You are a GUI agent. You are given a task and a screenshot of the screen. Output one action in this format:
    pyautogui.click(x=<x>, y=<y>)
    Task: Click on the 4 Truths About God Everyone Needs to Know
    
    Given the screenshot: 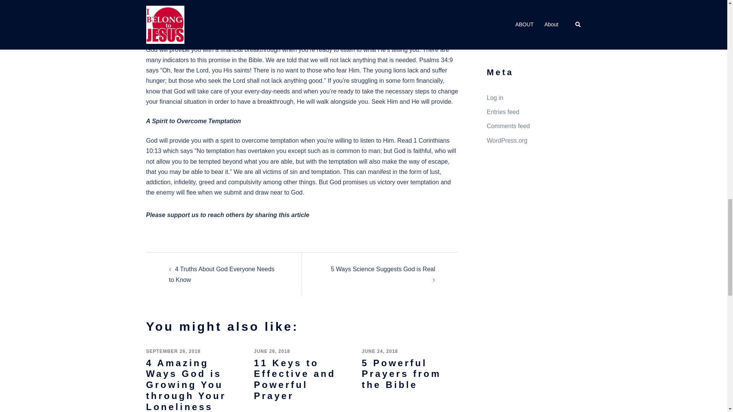 What is the action you would take?
    pyautogui.click(x=221, y=274)
    